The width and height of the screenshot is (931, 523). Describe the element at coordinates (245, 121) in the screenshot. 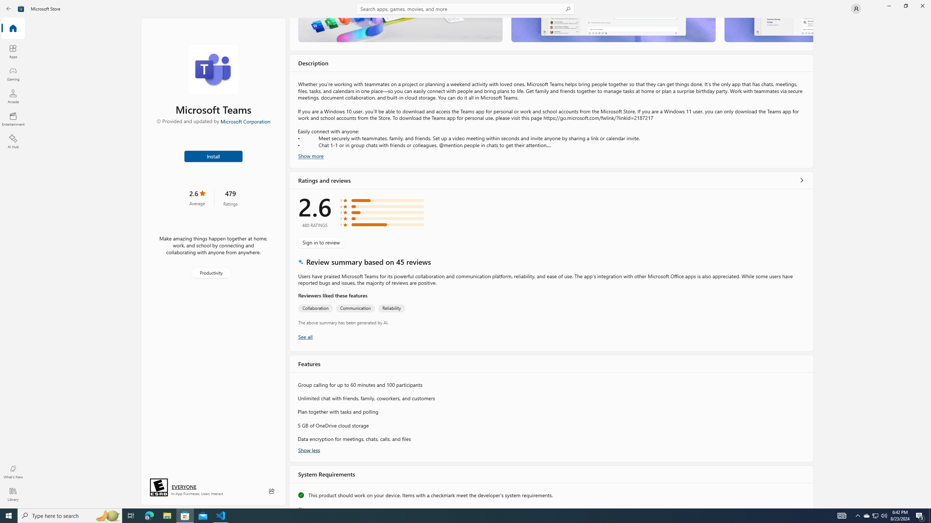

I see `Microsoft Corporation` at that location.